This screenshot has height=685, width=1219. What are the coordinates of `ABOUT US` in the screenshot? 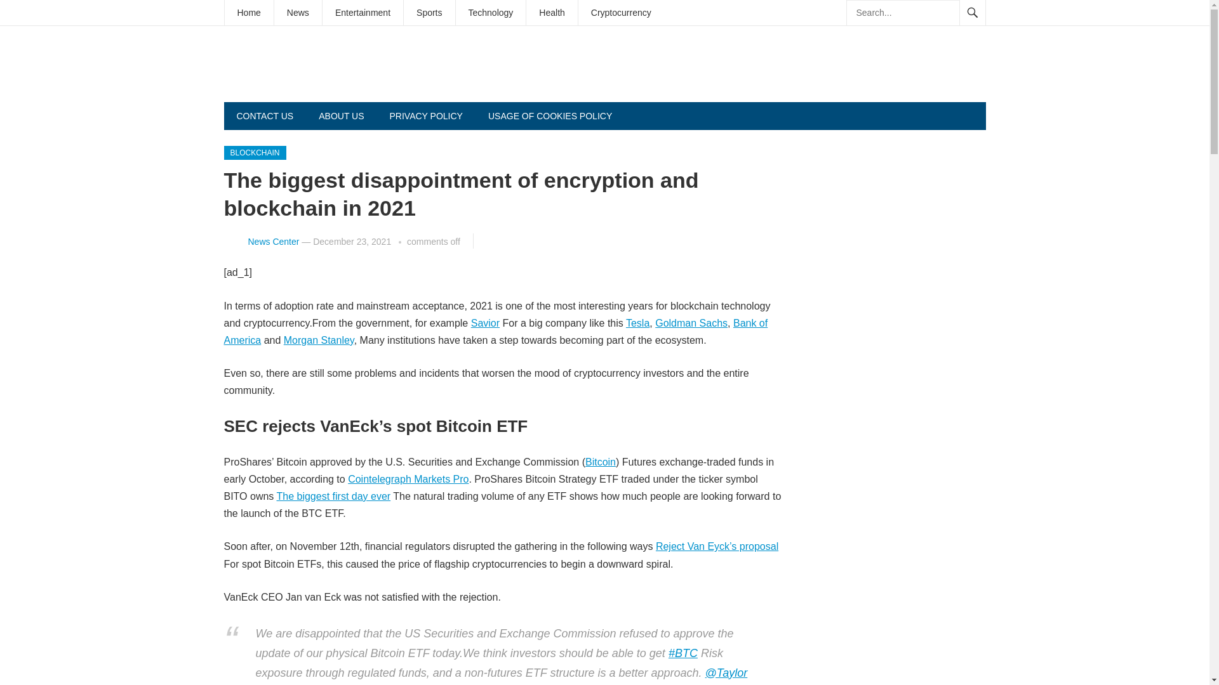 It's located at (341, 115).